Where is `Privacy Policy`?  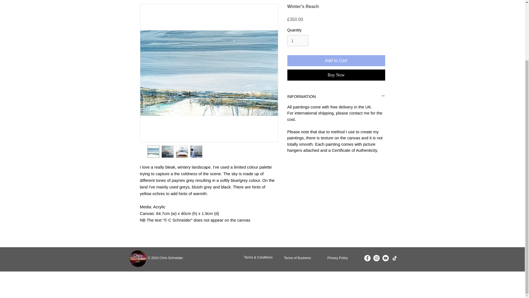
Privacy Policy is located at coordinates (337, 258).